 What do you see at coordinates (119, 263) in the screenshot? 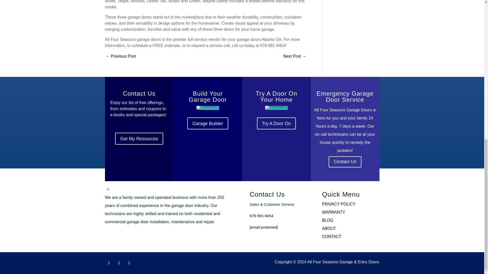
I see `Follow on Instagram` at bounding box center [119, 263].